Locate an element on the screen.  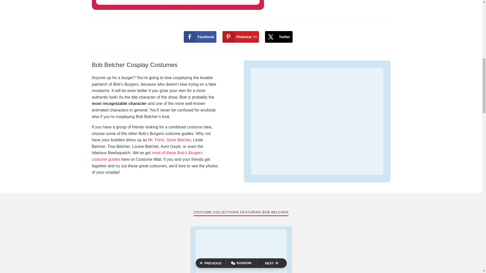
Twitter is located at coordinates (200, 37).